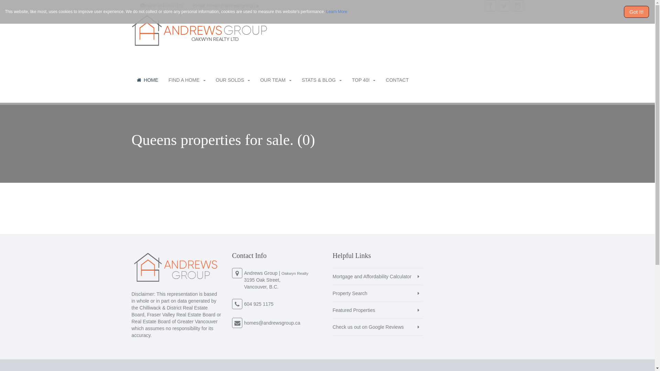 The width and height of the screenshot is (660, 371). Describe the element at coordinates (364, 80) in the screenshot. I see `TOP 40!` at that location.